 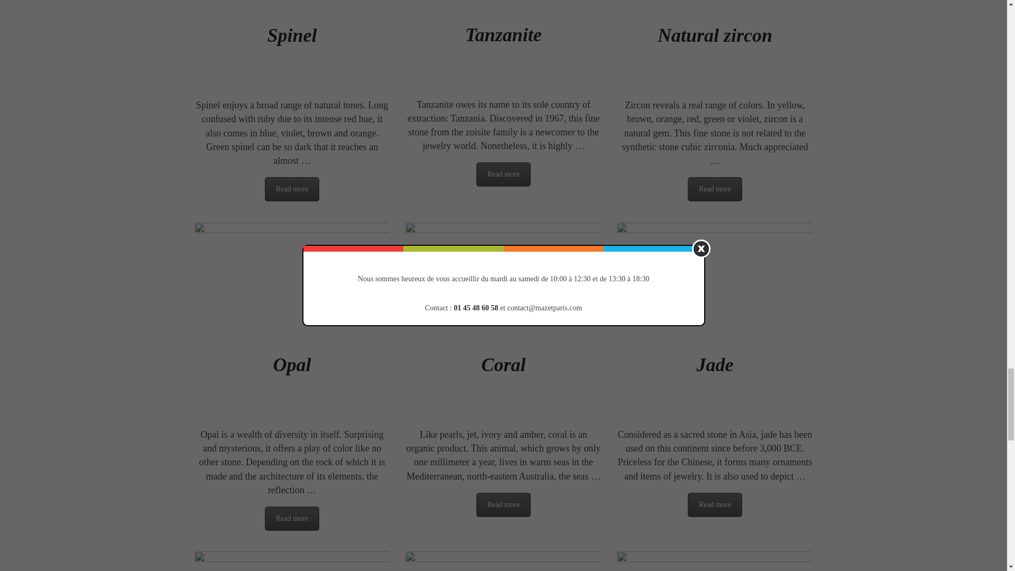 What do you see at coordinates (292, 189) in the screenshot?
I see `Lire la suite` at bounding box center [292, 189].